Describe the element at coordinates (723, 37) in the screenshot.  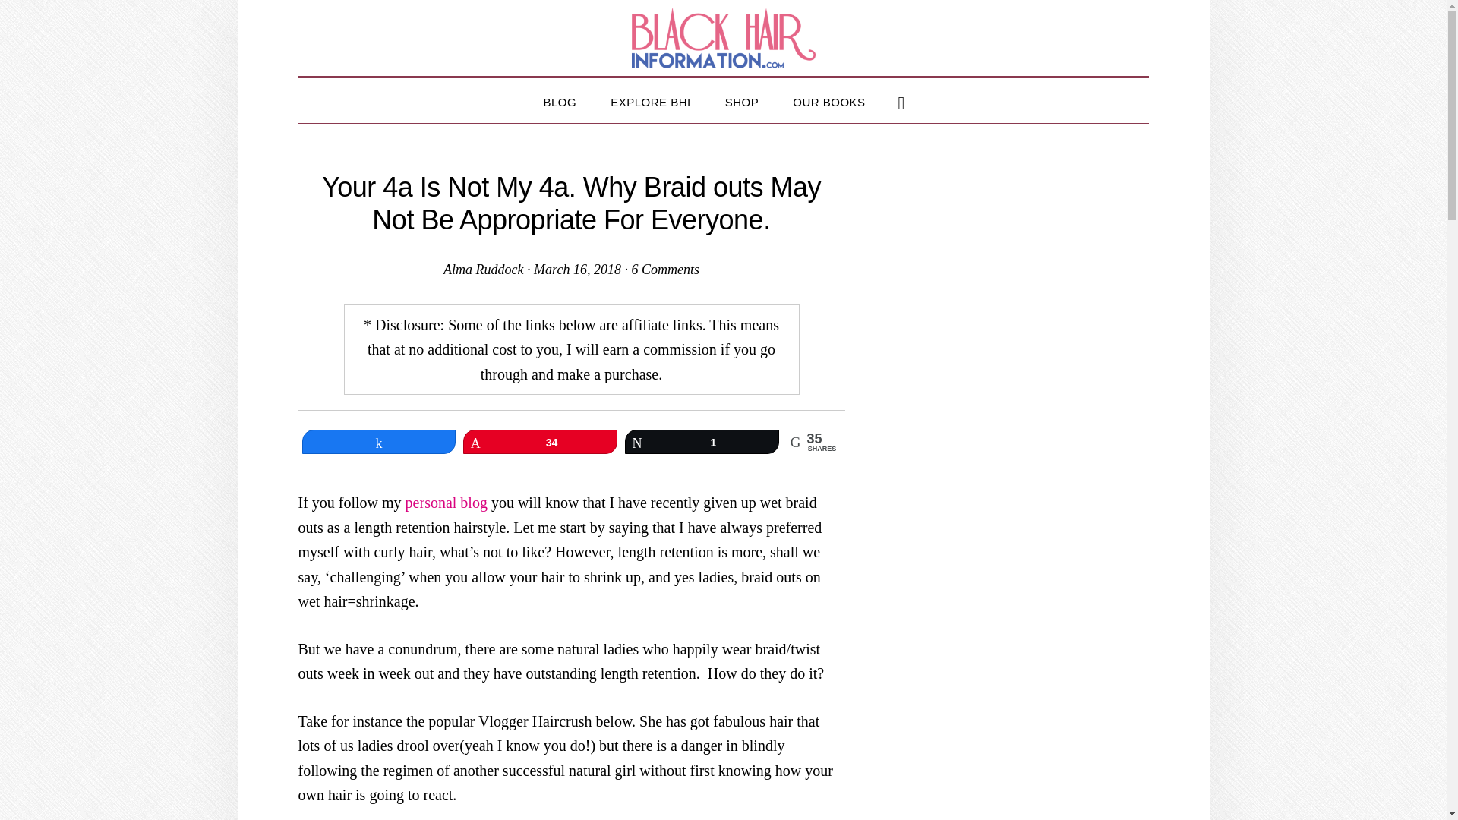
I see `BLACK HAIR INFORMATION` at that location.